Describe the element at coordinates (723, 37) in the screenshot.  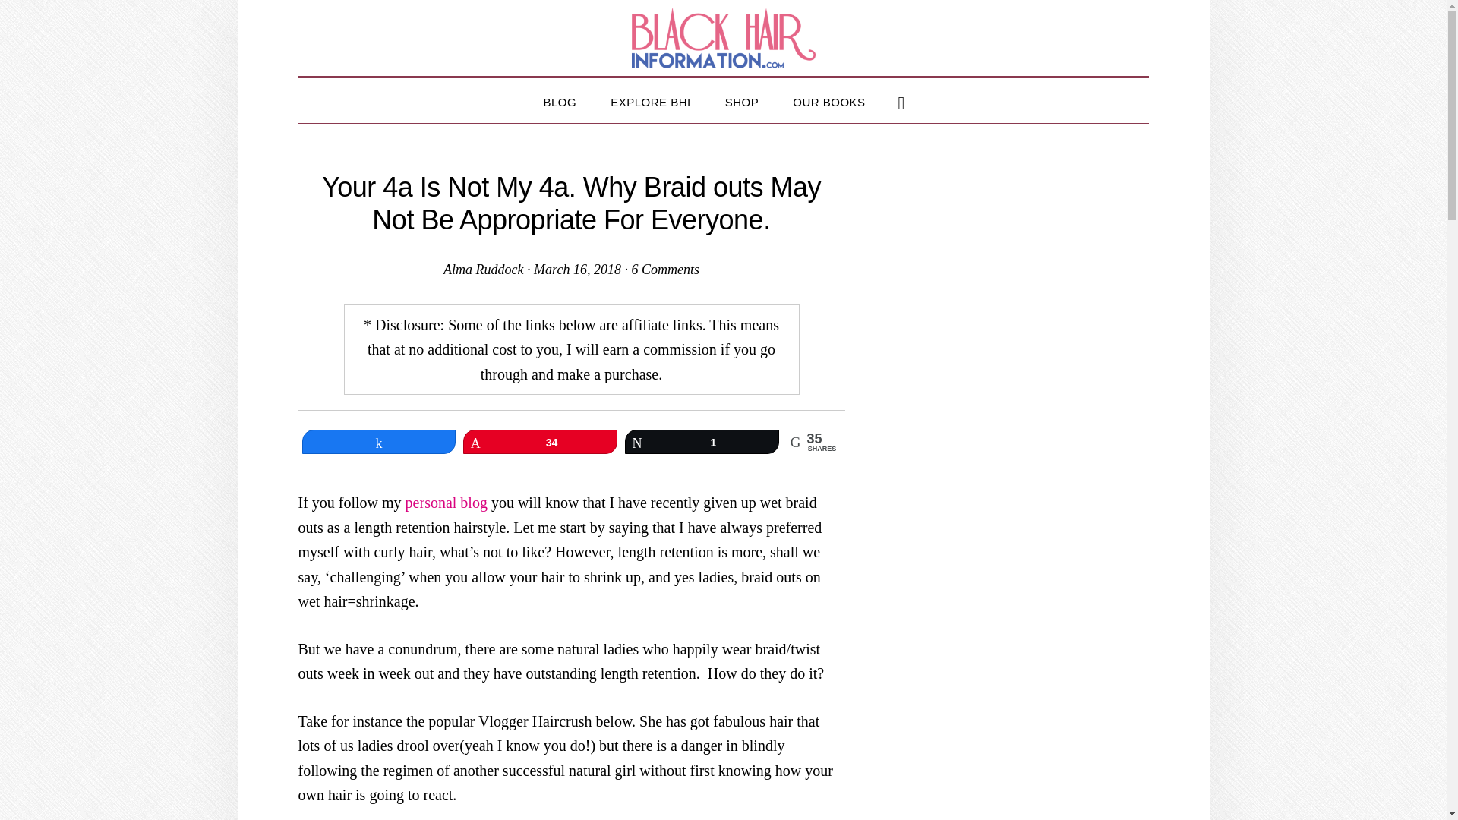
I see `BLACK HAIR INFORMATION` at that location.